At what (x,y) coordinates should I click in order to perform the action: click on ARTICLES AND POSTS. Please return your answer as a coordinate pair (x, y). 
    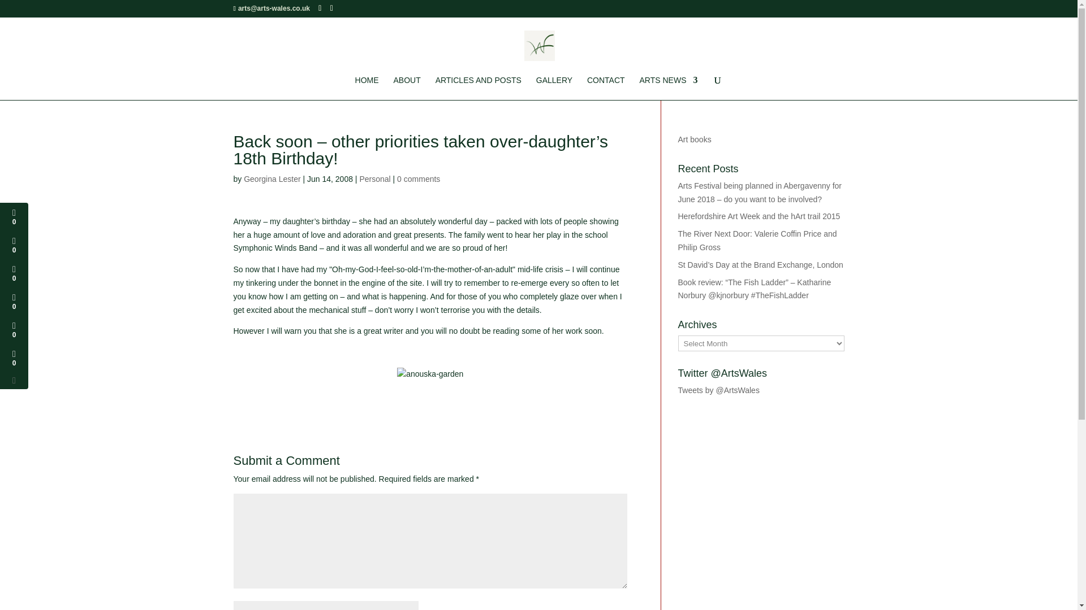
    Looking at the image, I should click on (478, 88).